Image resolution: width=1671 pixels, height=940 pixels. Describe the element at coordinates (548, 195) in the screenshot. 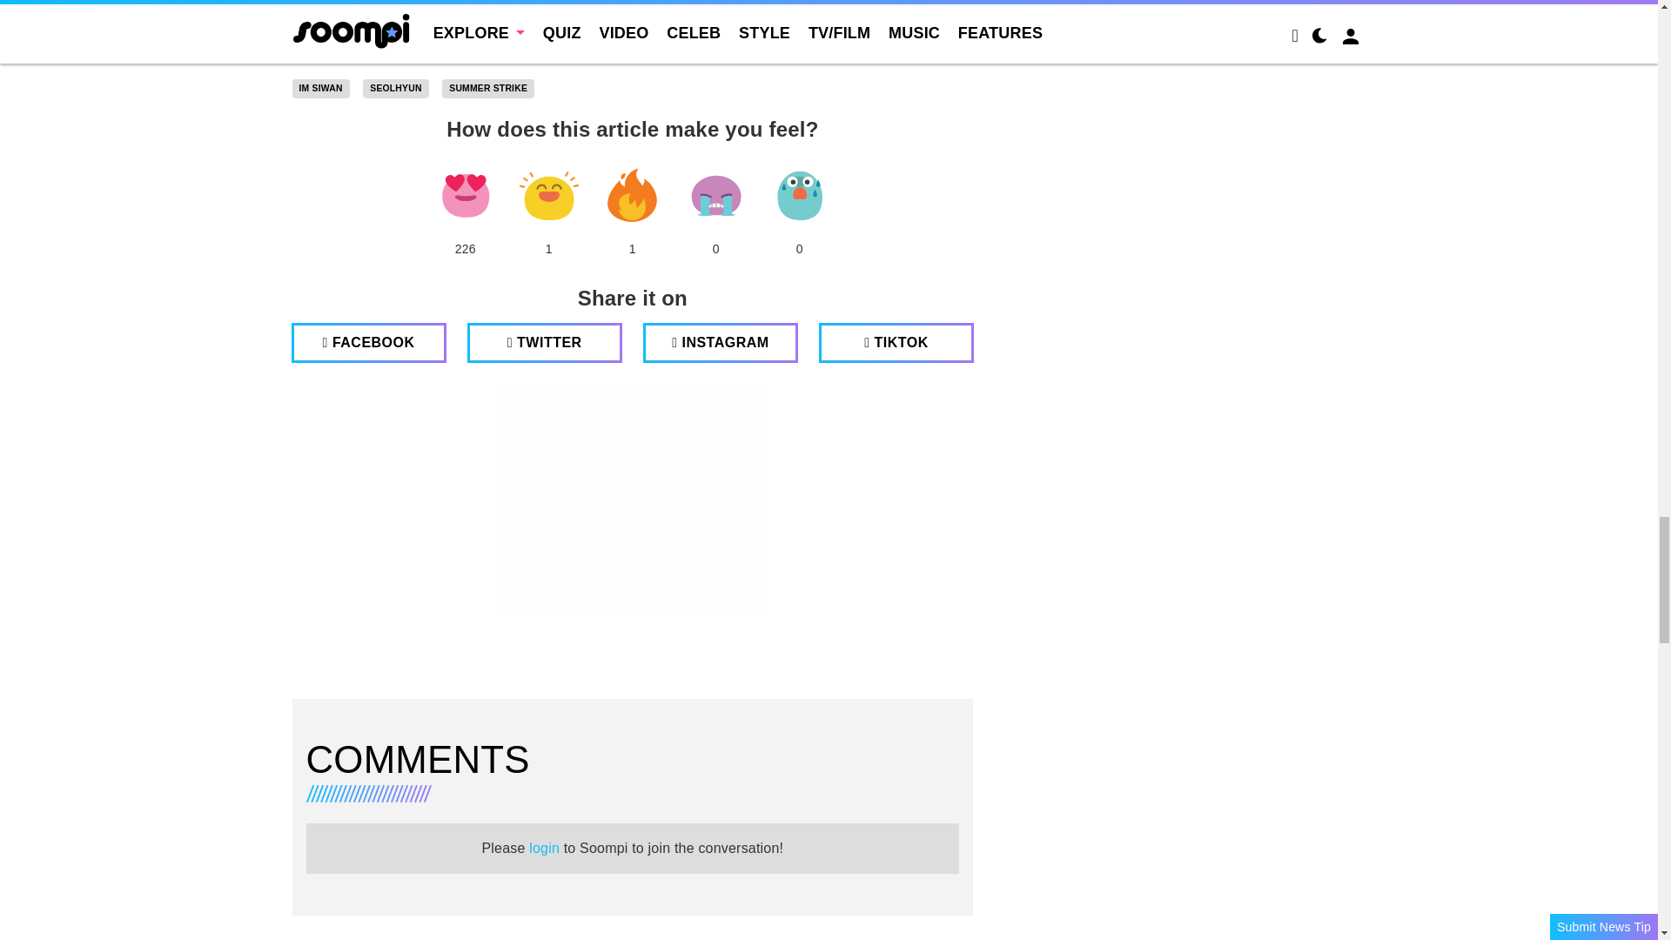

I see `LOL` at that location.